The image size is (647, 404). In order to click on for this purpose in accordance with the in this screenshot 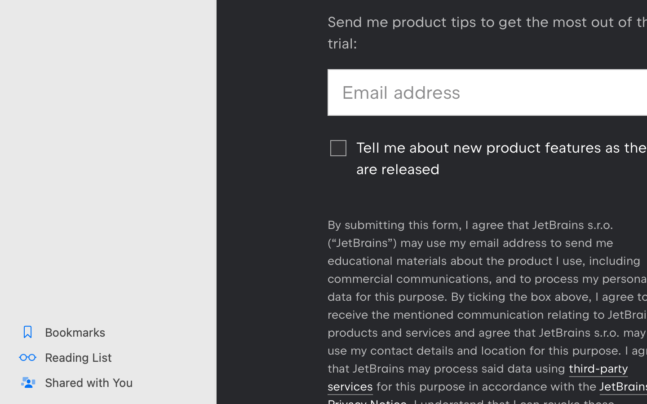, I will do `click(486, 386)`.